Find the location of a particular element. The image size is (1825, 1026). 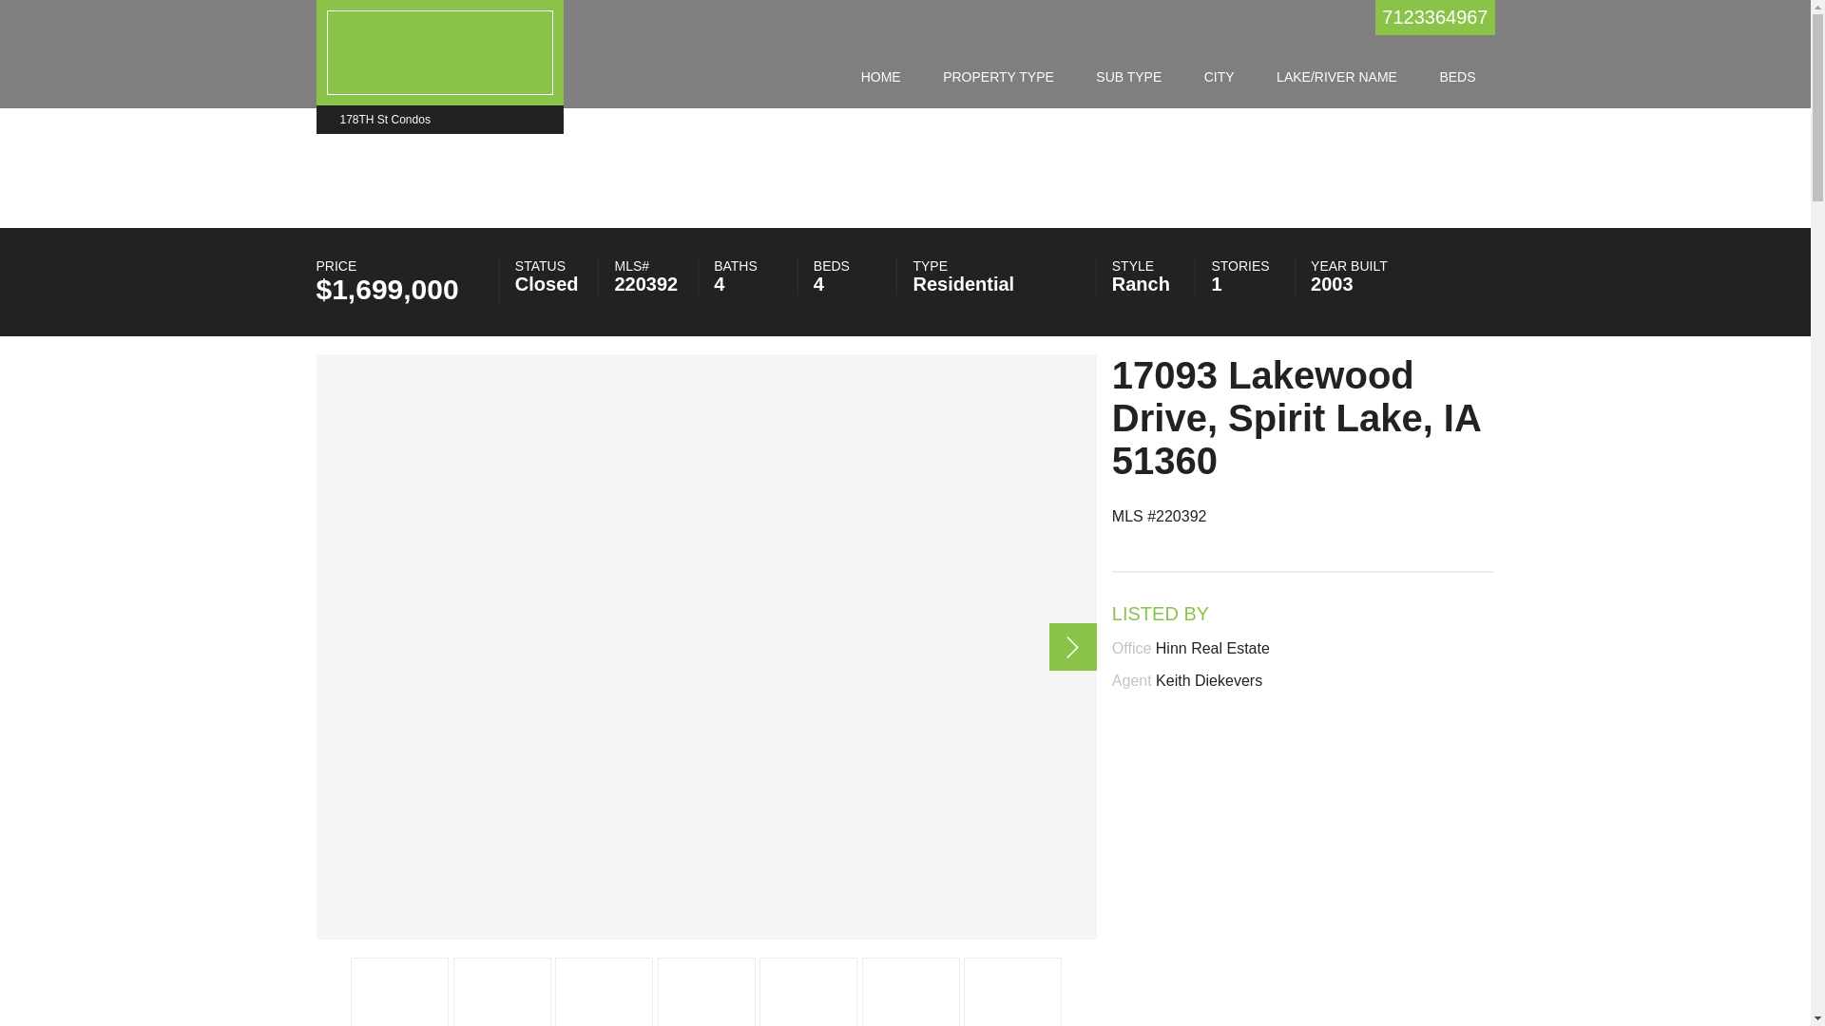

178th St Condos - 178TH St Condos is located at coordinates (440, 49).